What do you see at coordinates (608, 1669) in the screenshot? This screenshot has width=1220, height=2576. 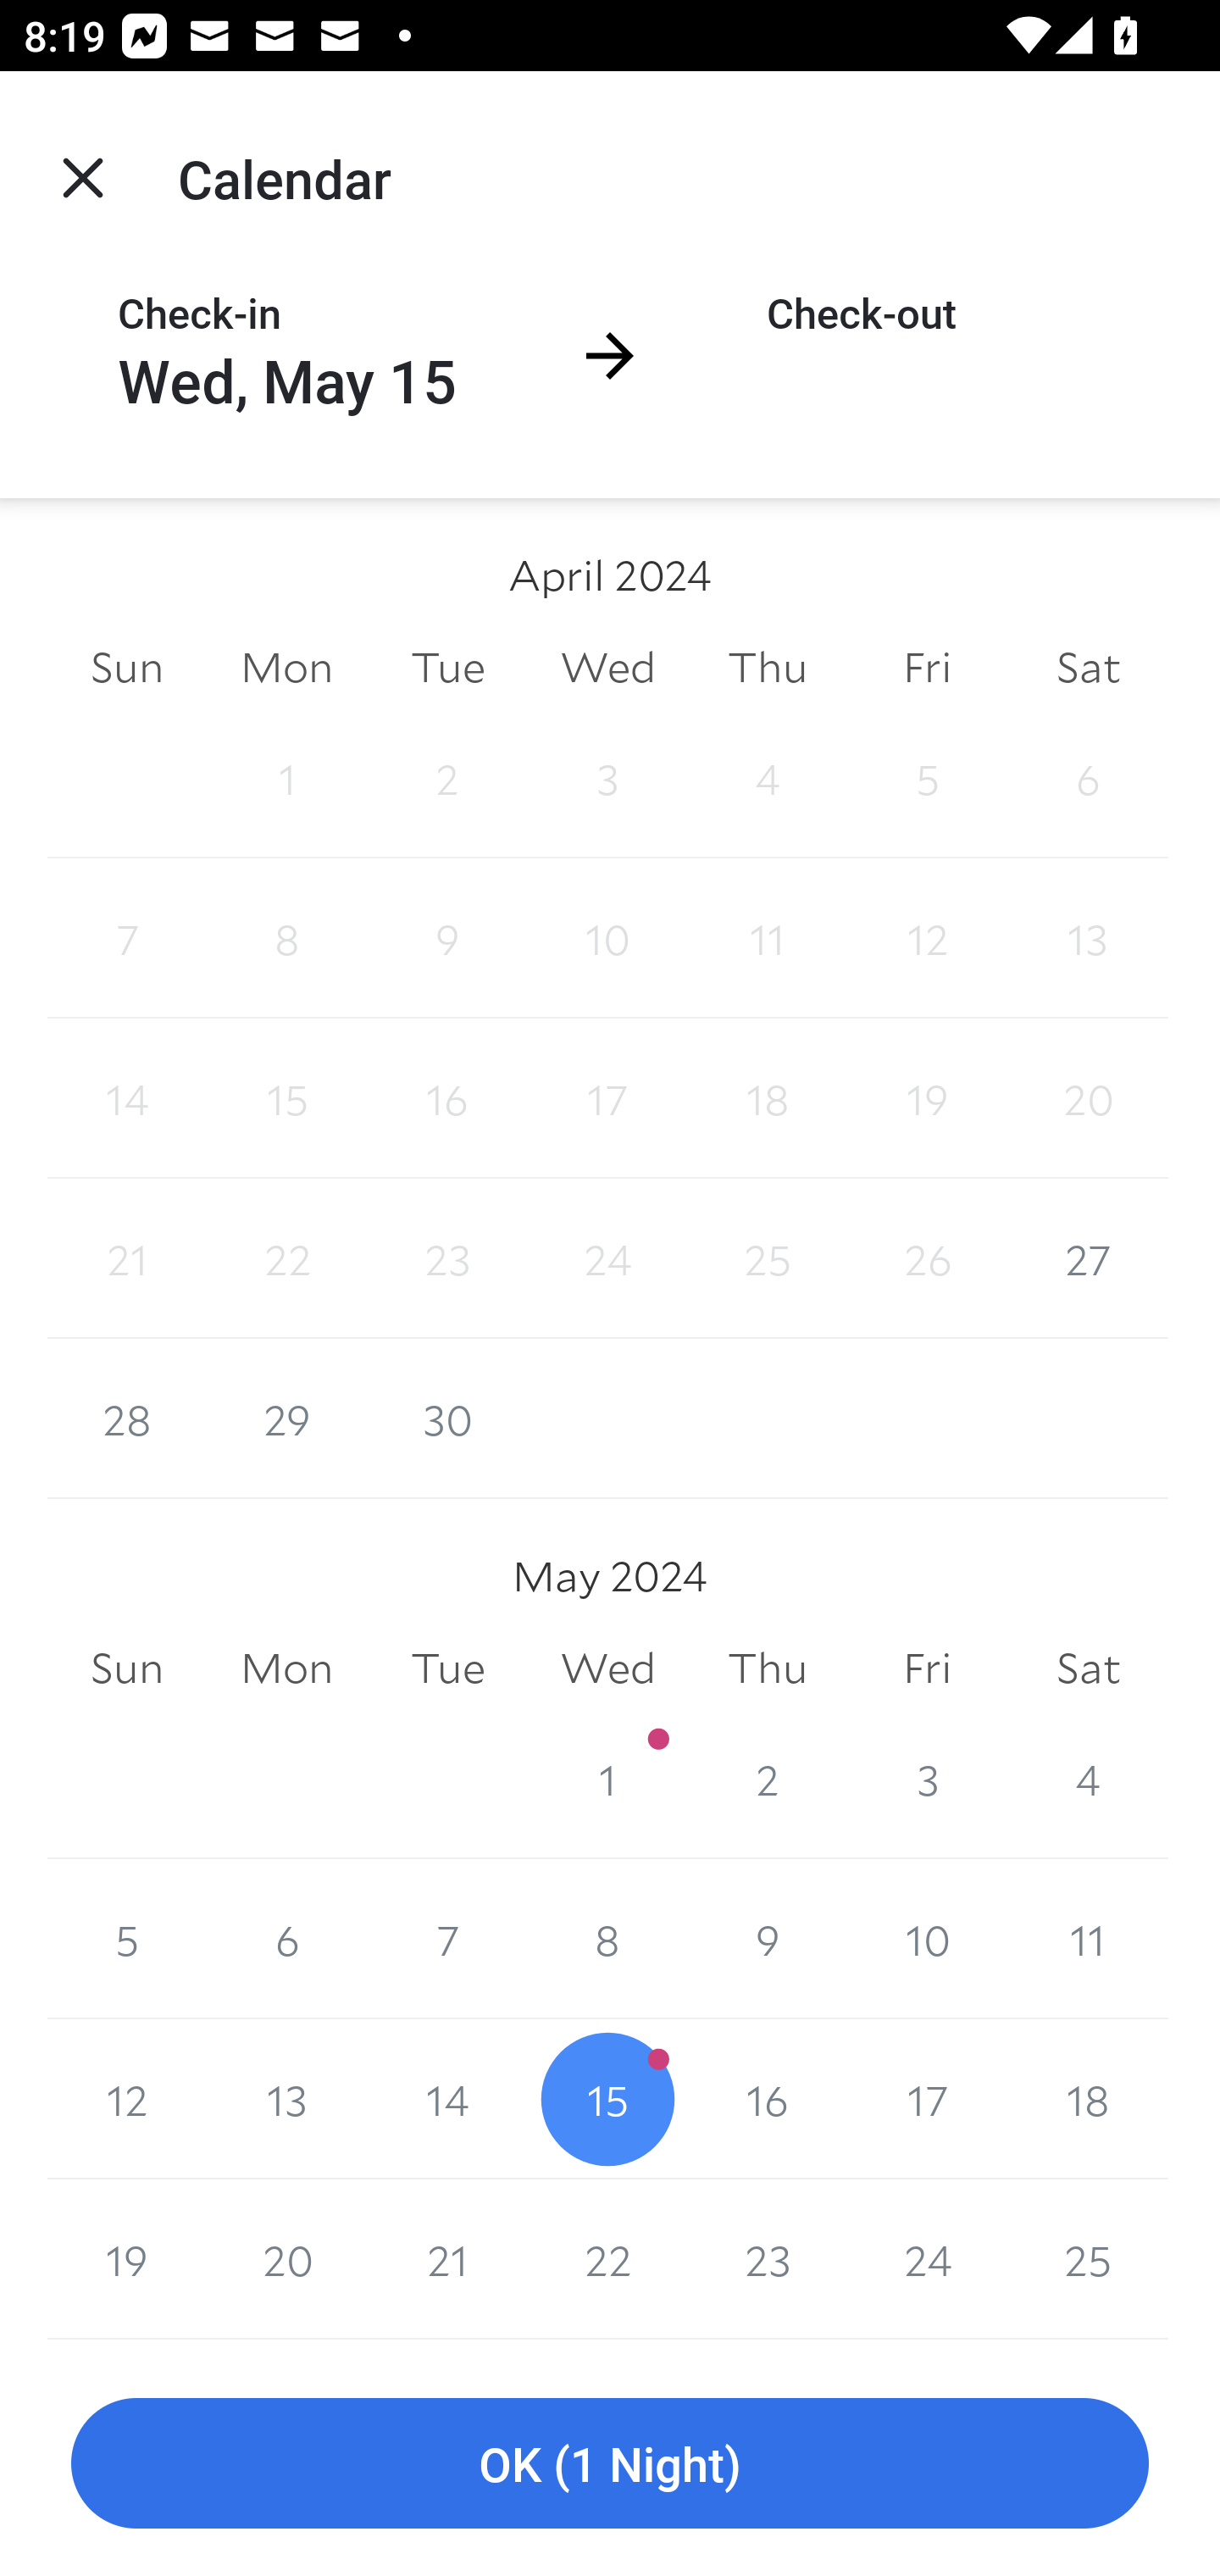 I see `Wed` at bounding box center [608, 1669].